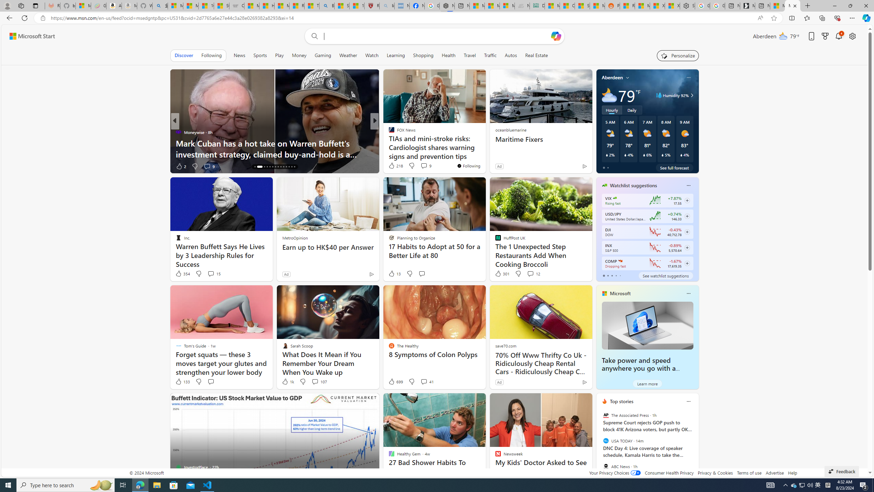 Image resolution: width=874 pixels, height=492 pixels. What do you see at coordinates (634, 185) in the screenshot?
I see `Watchlist suggestions` at bounding box center [634, 185].